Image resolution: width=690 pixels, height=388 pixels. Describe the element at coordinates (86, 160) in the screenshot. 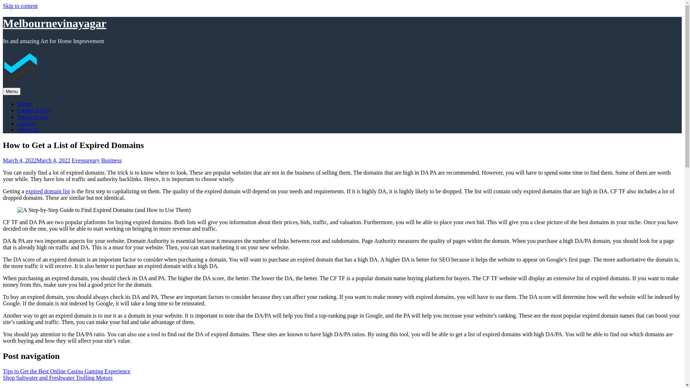

I see `Evessureary` at that location.